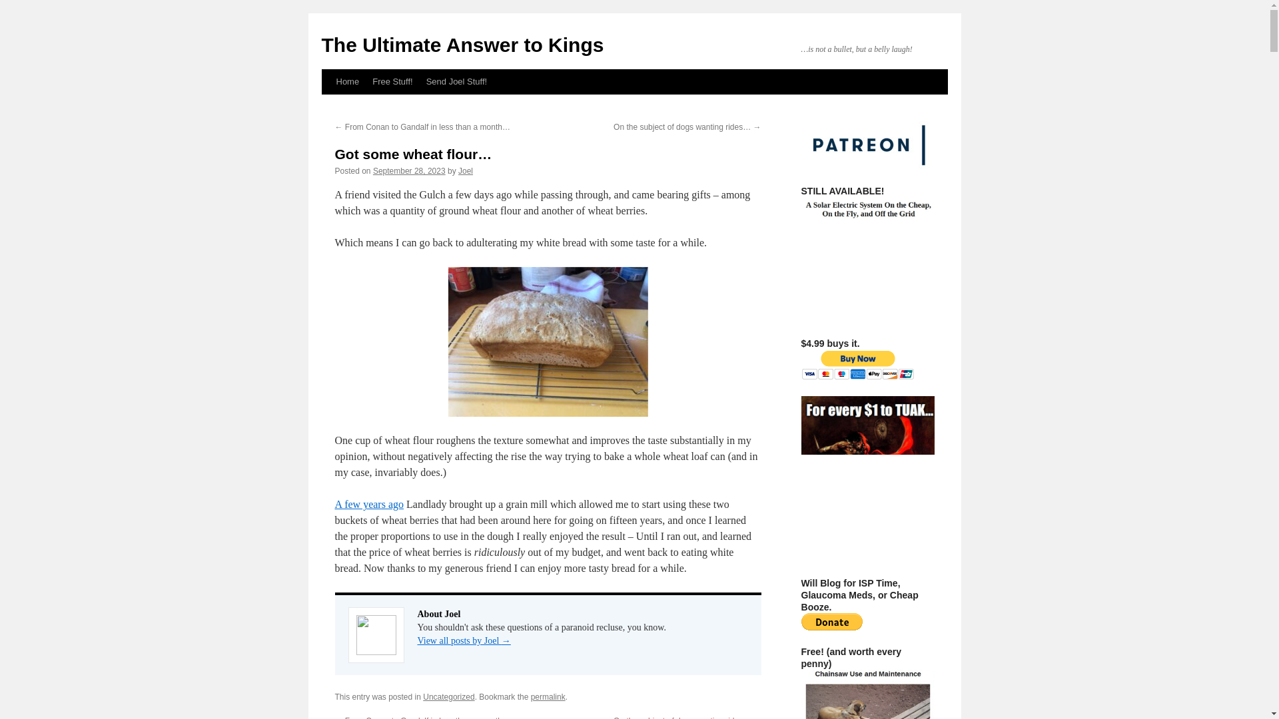 This screenshot has height=719, width=1279. Describe the element at coordinates (392, 81) in the screenshot. I see `Free Stuff!` at that location.